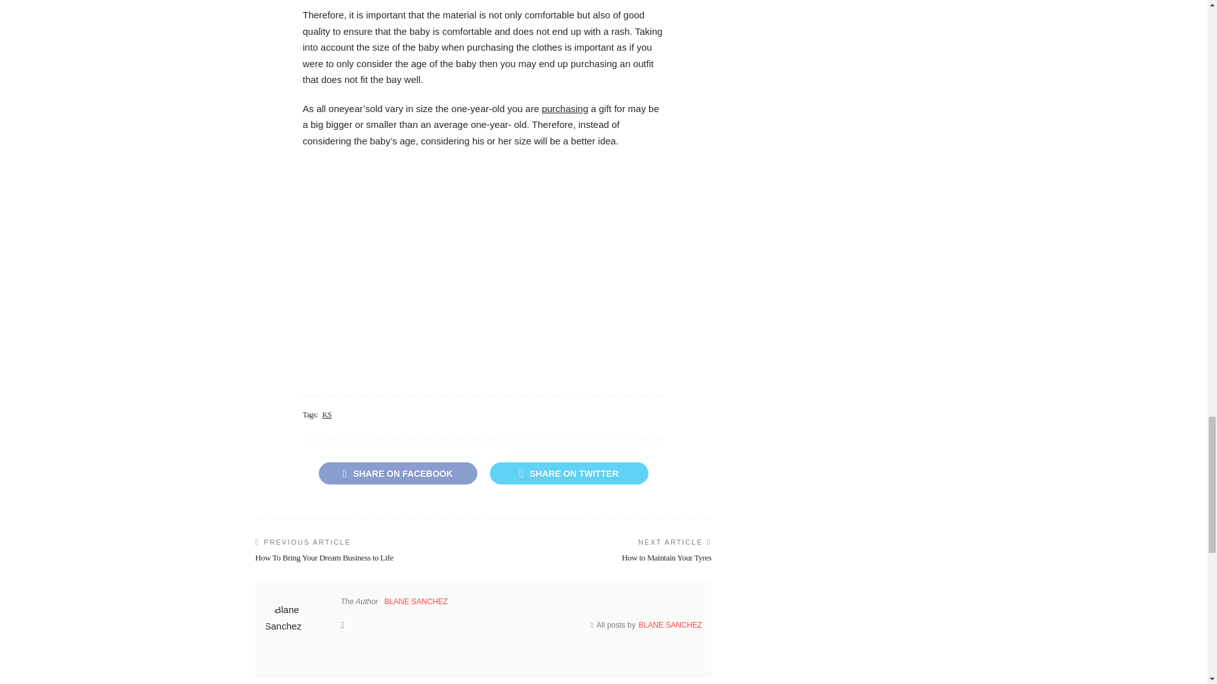 This screenshot has width=1217, height=684. What do you see at coordinates (323, 557) in the screenshot?
I see `How To Bring Your Dream Business to Life` at bounding box center [323, 557].